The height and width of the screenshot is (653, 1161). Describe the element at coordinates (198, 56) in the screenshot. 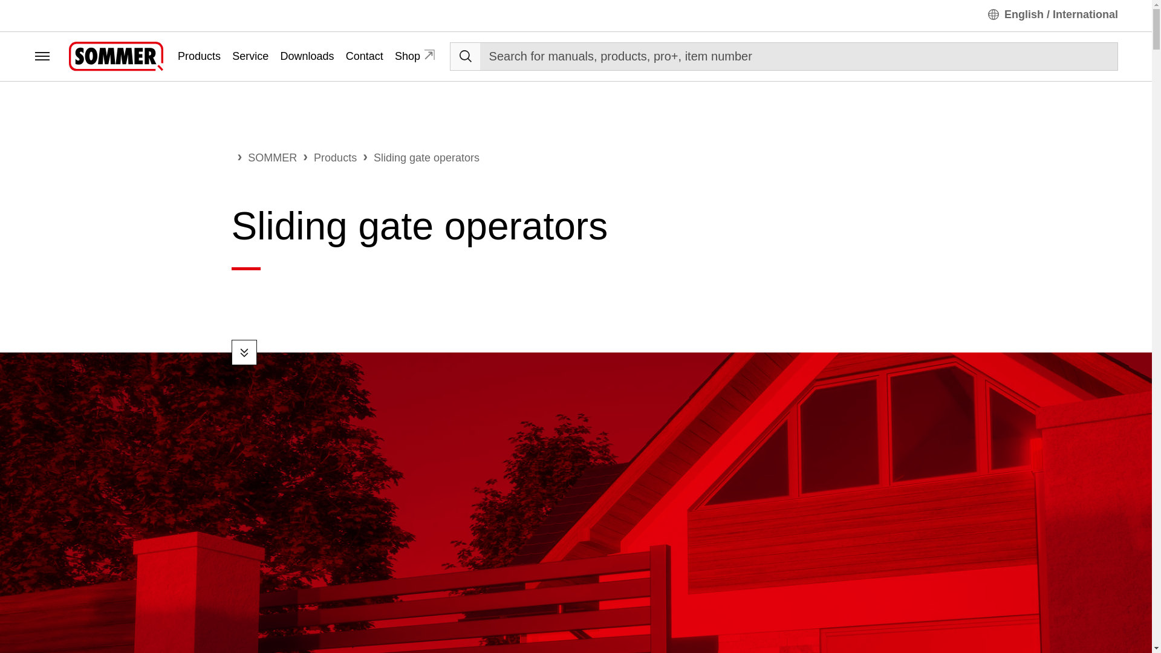

I see `Products` at that location.